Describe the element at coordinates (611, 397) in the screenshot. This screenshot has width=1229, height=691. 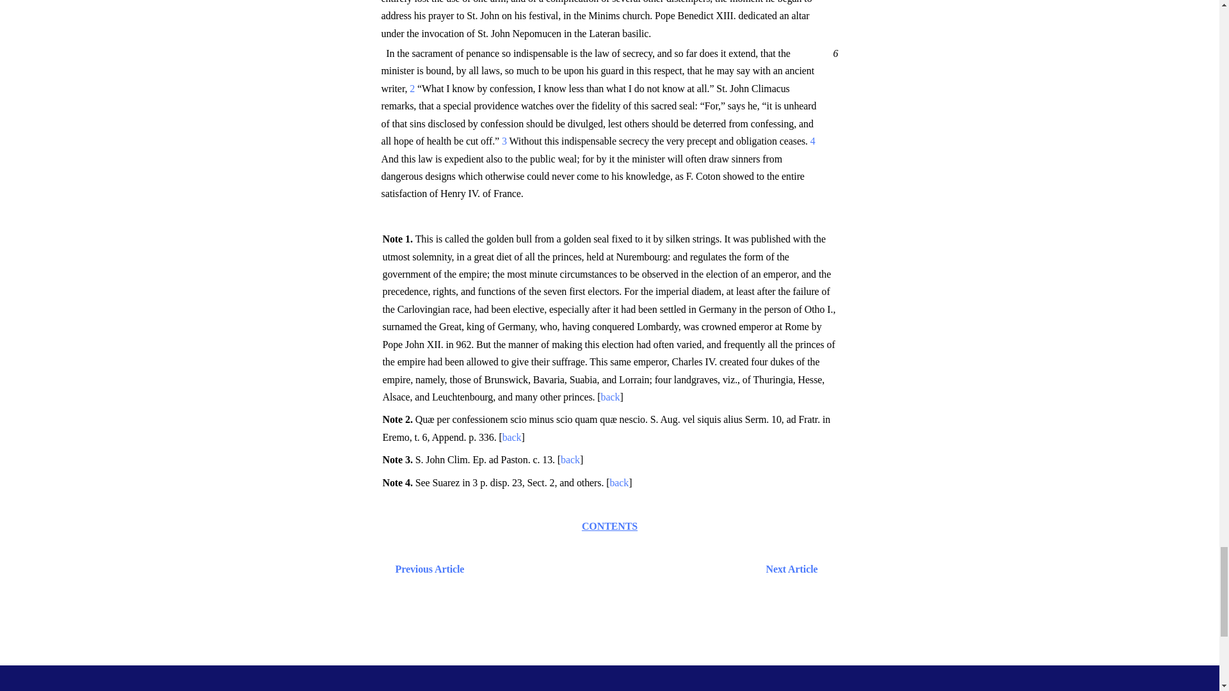
I see `back` at that location.